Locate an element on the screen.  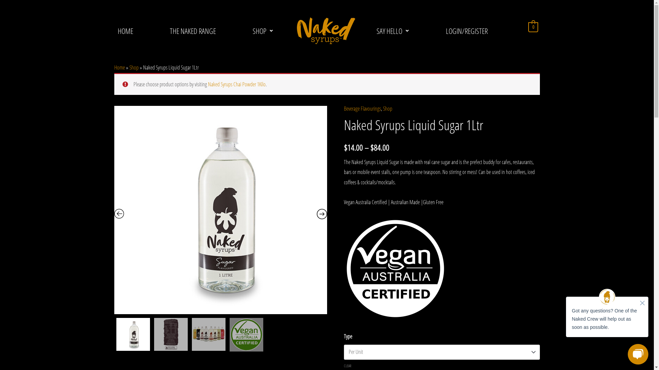
0 is located at coordinates (533, 27).